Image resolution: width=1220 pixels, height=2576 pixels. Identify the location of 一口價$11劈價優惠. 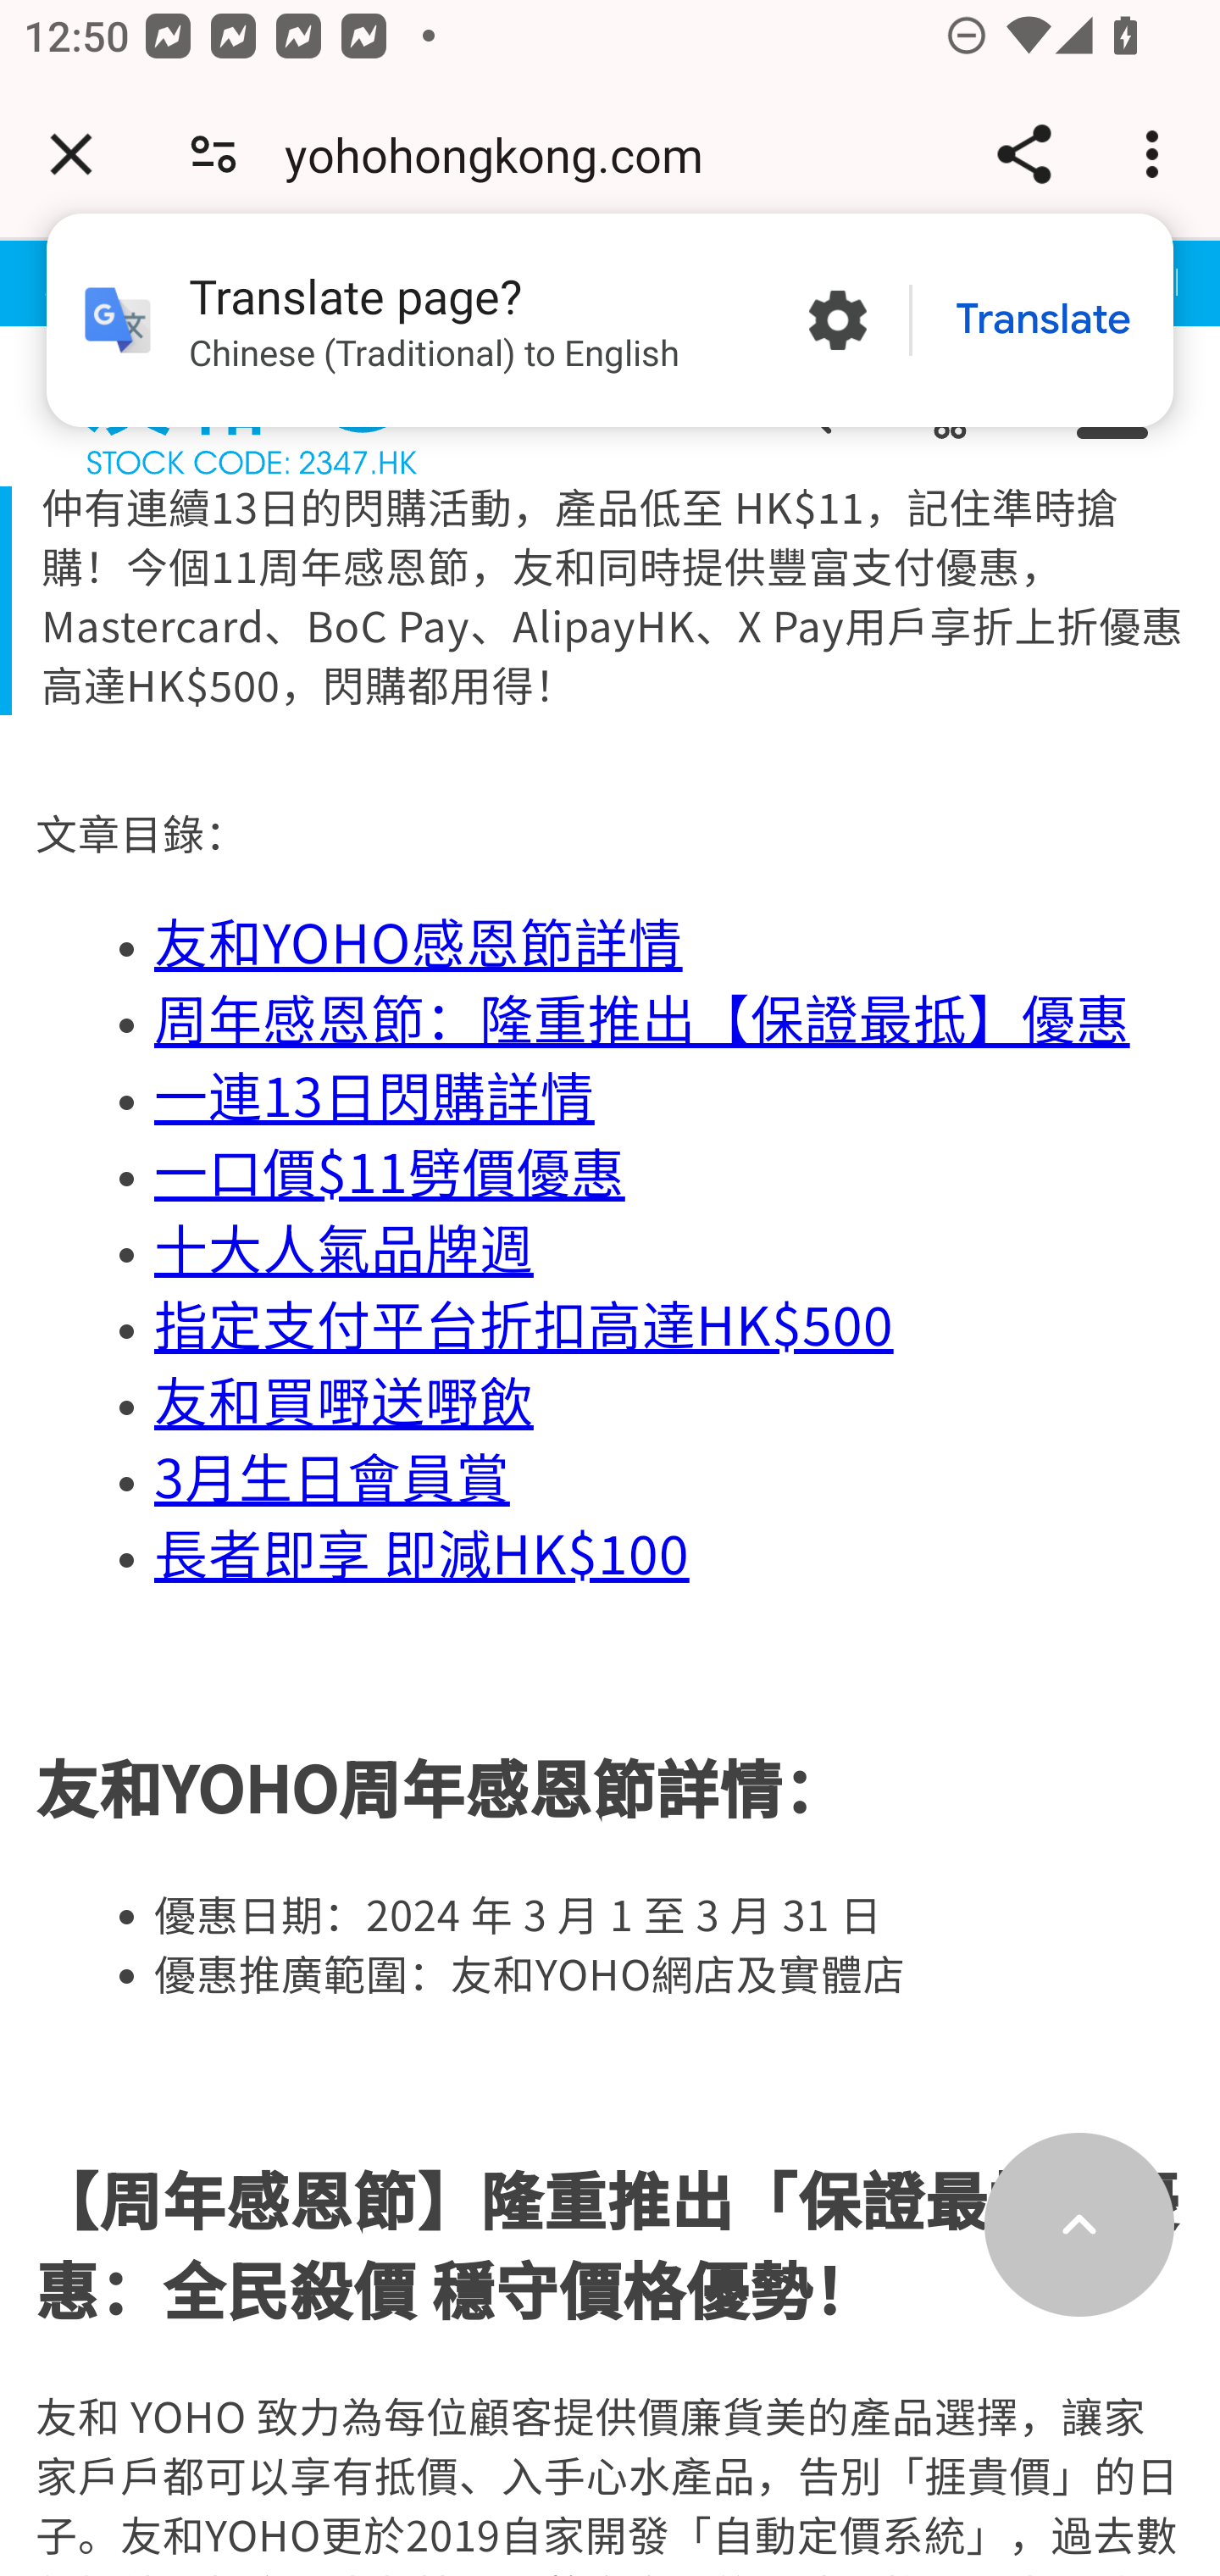
(389, 1174).